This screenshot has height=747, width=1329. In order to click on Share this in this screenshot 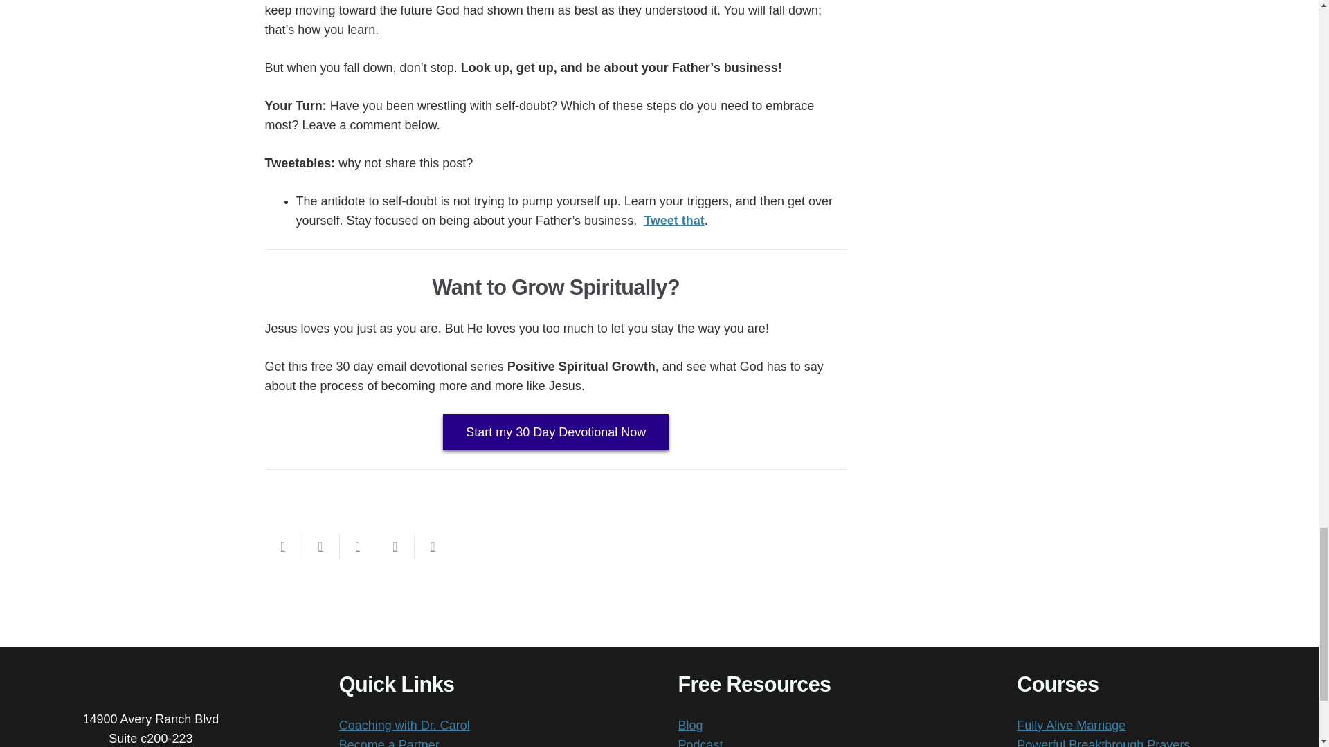, I will do `click(320, 546)`.